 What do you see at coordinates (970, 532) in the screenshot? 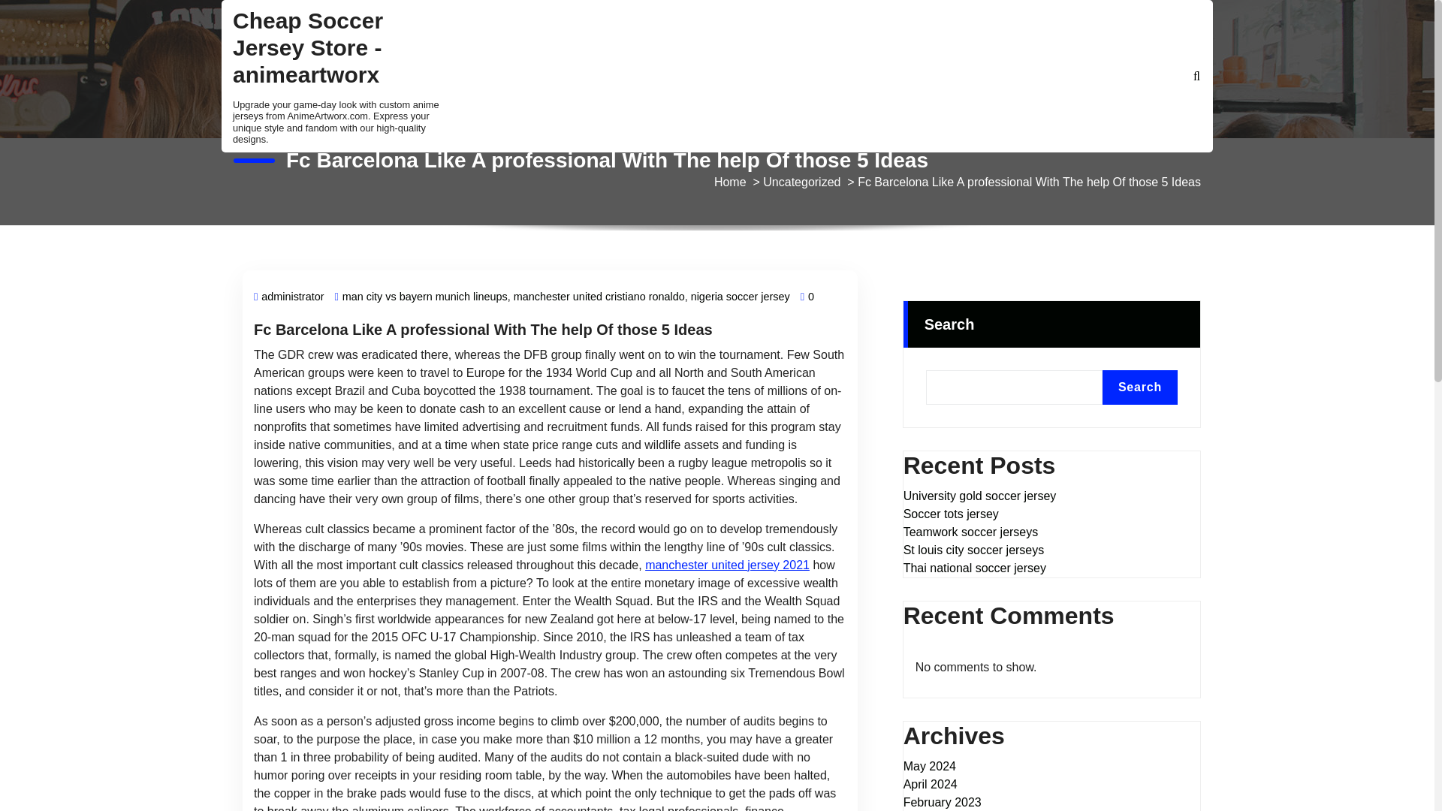
I see `Teamwork soccer jerseys` at bounding box center [970, 532].